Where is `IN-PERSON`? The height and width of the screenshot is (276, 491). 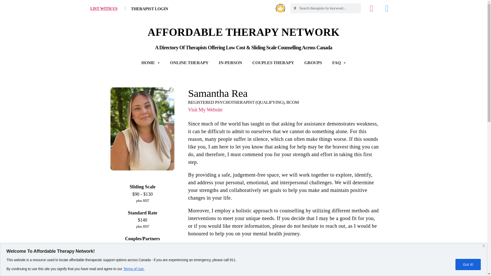 IN-PERSON is located at coordinates (230, 63).